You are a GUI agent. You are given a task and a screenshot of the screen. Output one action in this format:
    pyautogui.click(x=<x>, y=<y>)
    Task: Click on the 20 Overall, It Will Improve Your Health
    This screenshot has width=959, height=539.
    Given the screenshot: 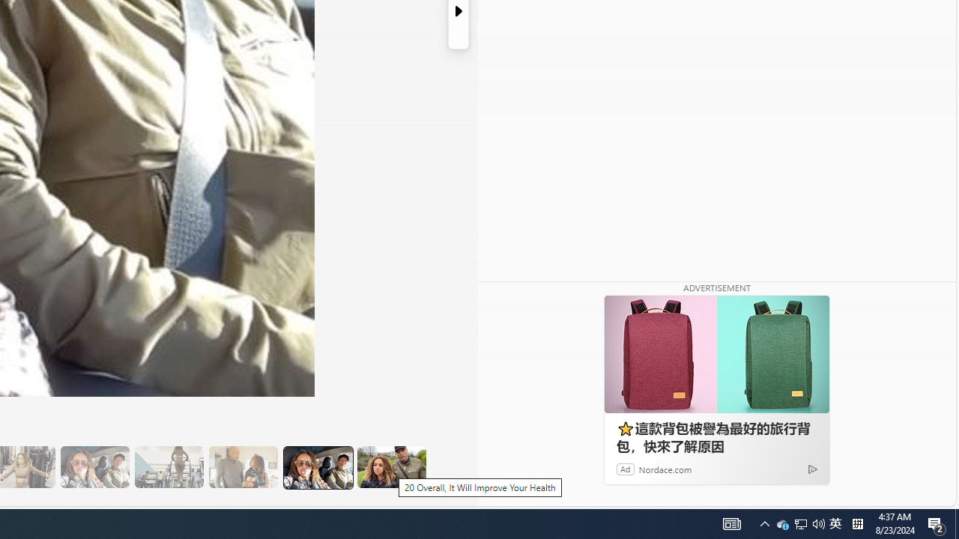 What is the action you would take?
    pyautogui.click(x=391, y=467)
    